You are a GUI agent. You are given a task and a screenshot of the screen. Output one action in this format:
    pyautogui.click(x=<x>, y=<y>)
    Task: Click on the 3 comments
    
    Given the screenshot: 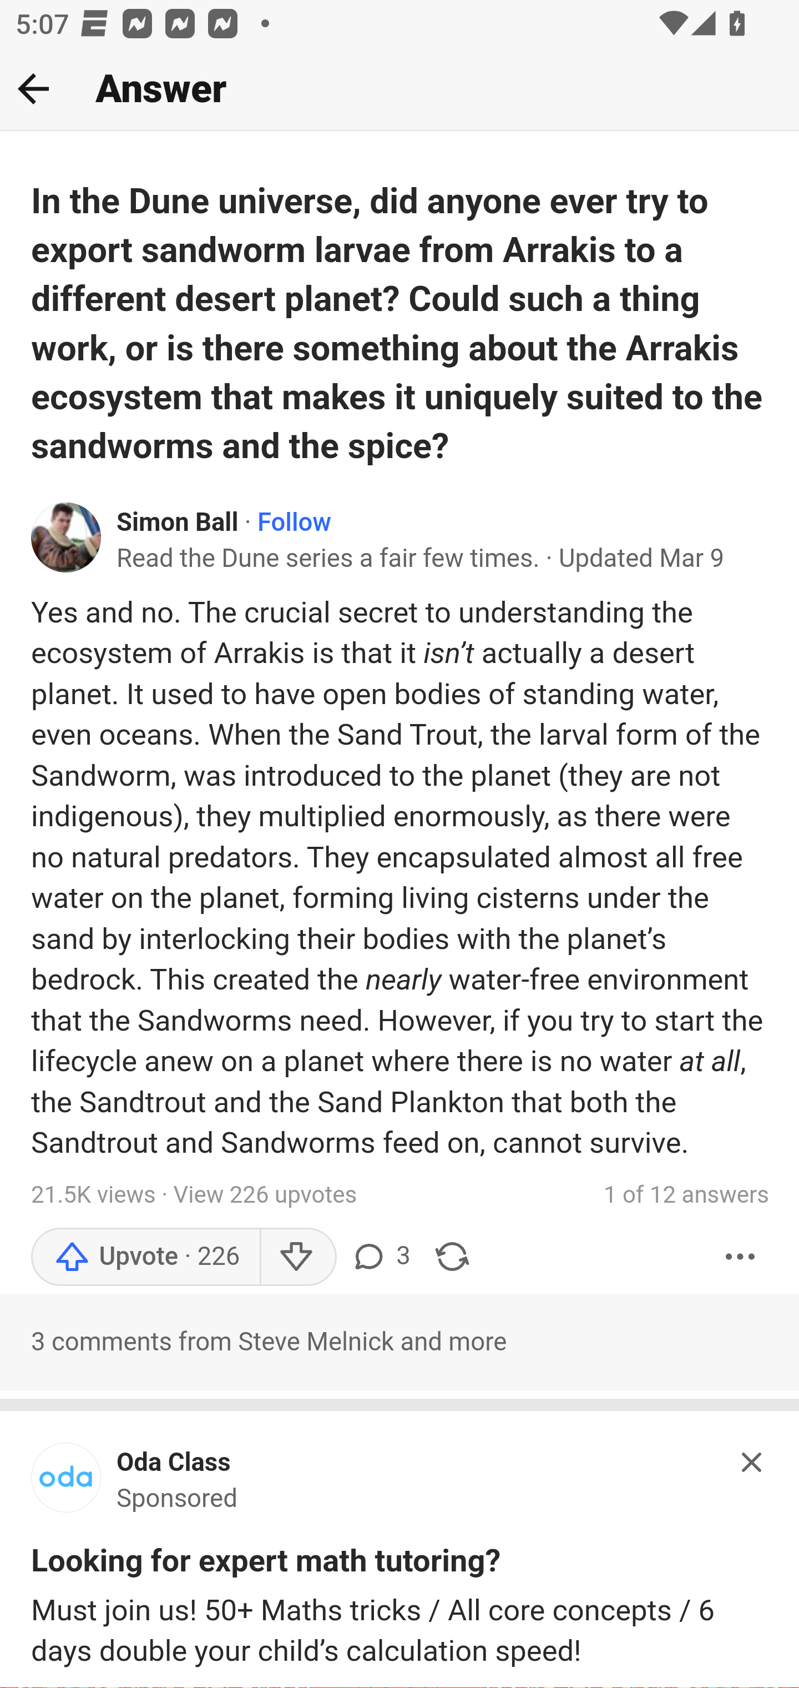 What is the action you would take?
    pyautogui.click(x=380, y=1257)
    